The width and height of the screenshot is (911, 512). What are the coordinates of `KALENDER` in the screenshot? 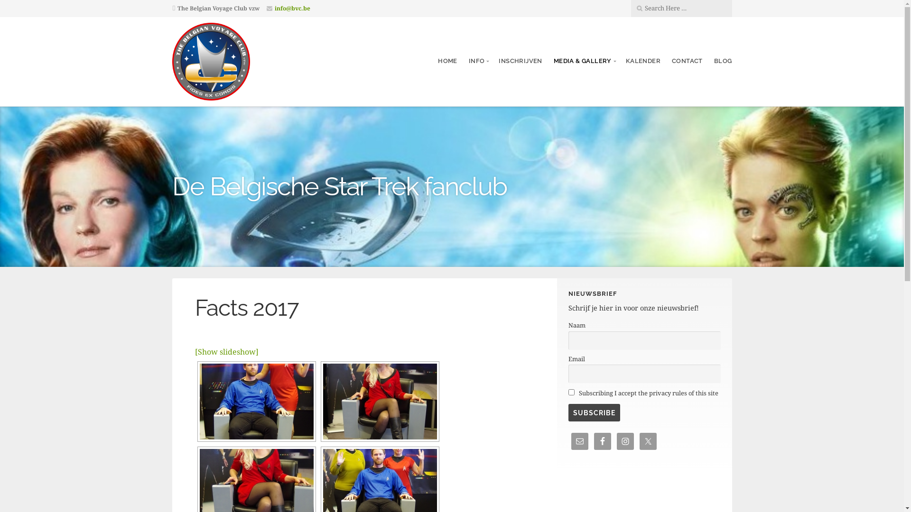 It's located at (643, 61).